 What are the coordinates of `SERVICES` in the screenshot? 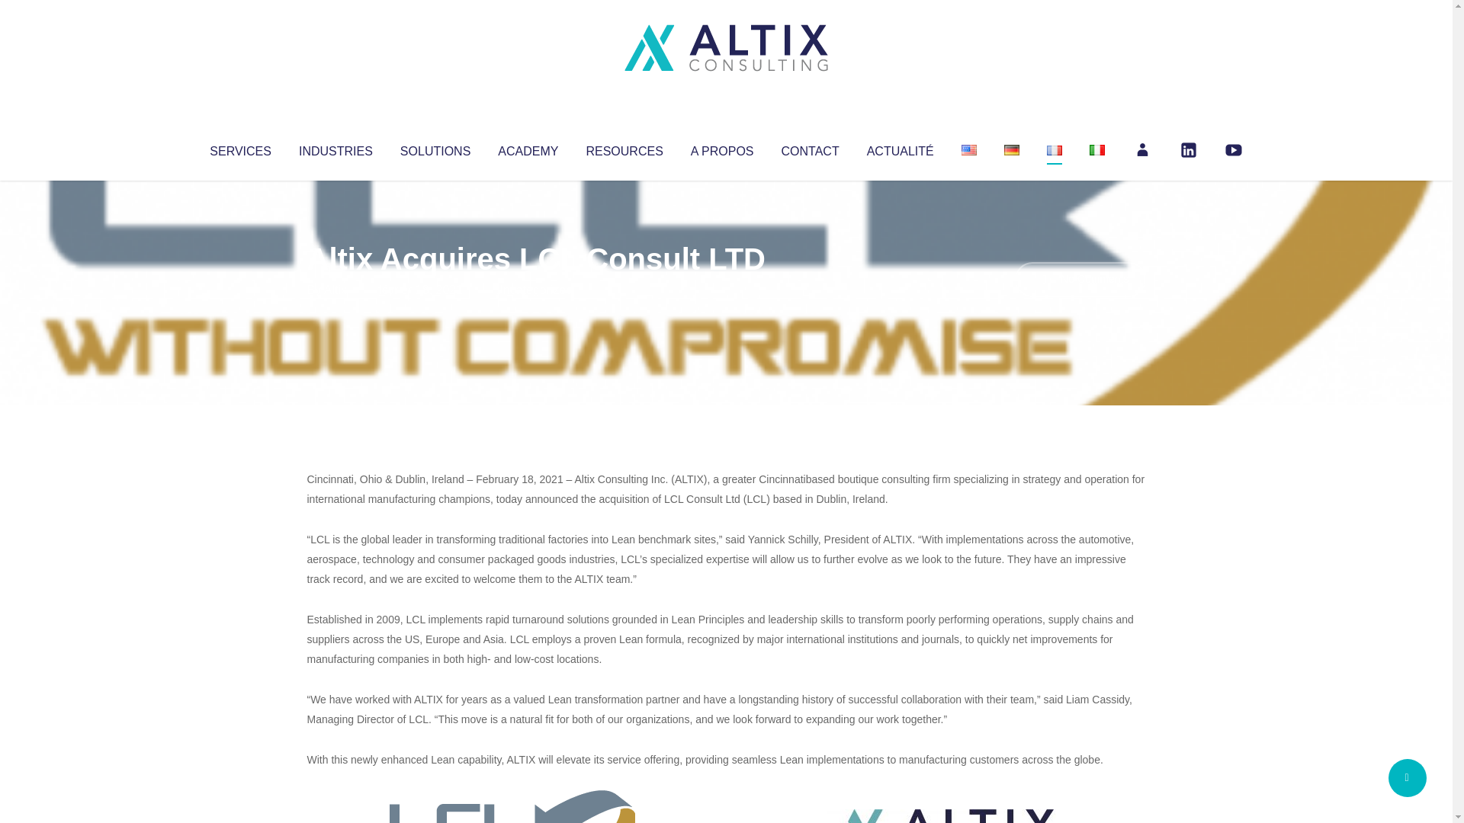 It's located at (239, 148).